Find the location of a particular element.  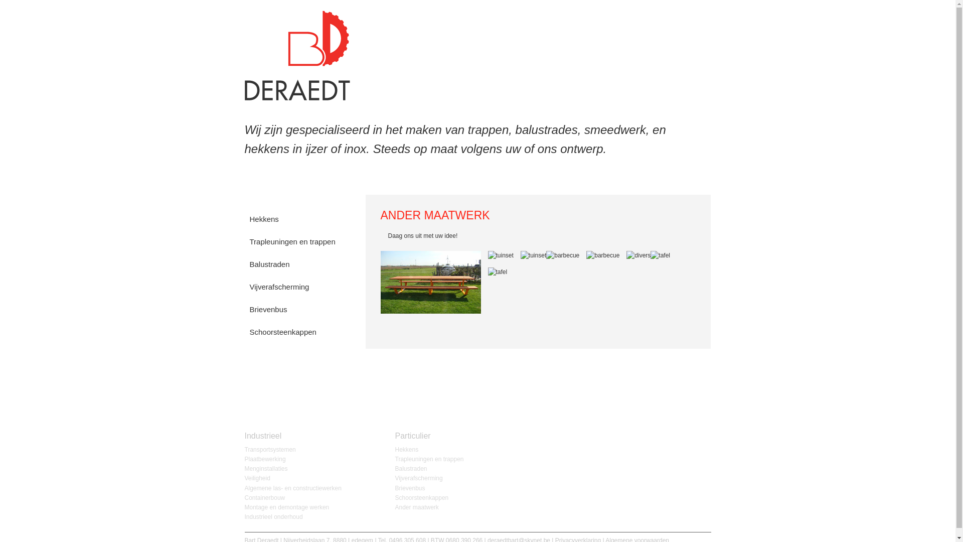

Brievenbus is located at coordinates (297, 310).